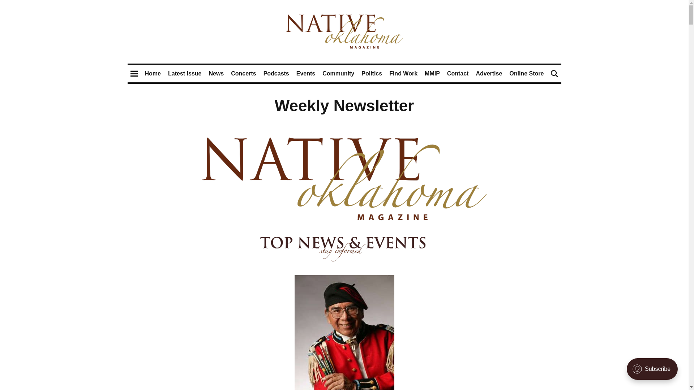 This screenshot has height=390, width=694. What do you see at coordinates (489, 73) in the screenshot?
I see `Advertise` at bounding box center [489, 73].